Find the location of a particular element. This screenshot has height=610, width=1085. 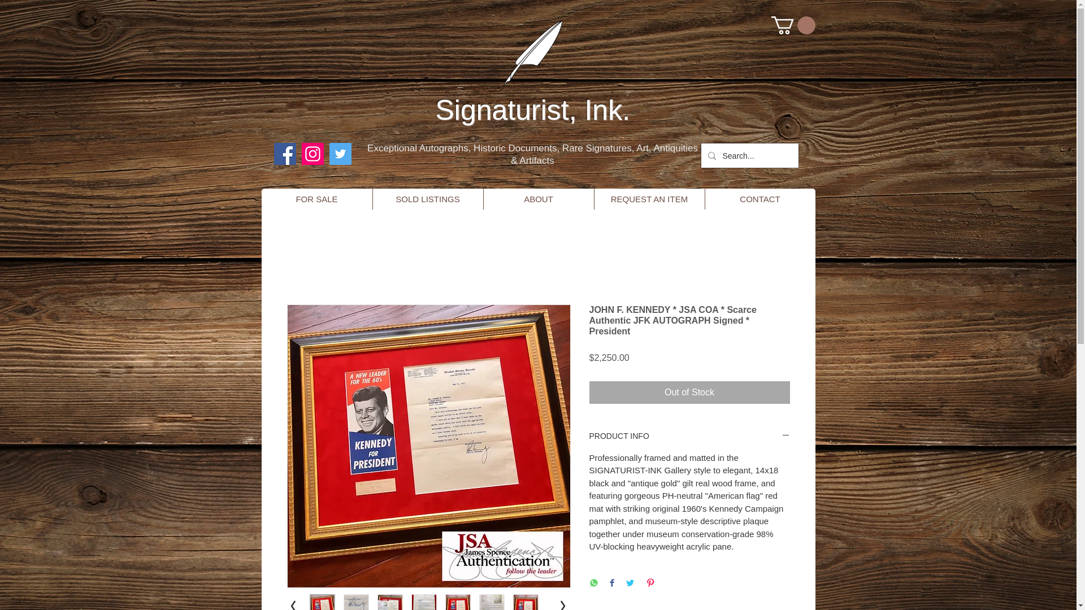

ABOUT is located at coordinates (538, 199).